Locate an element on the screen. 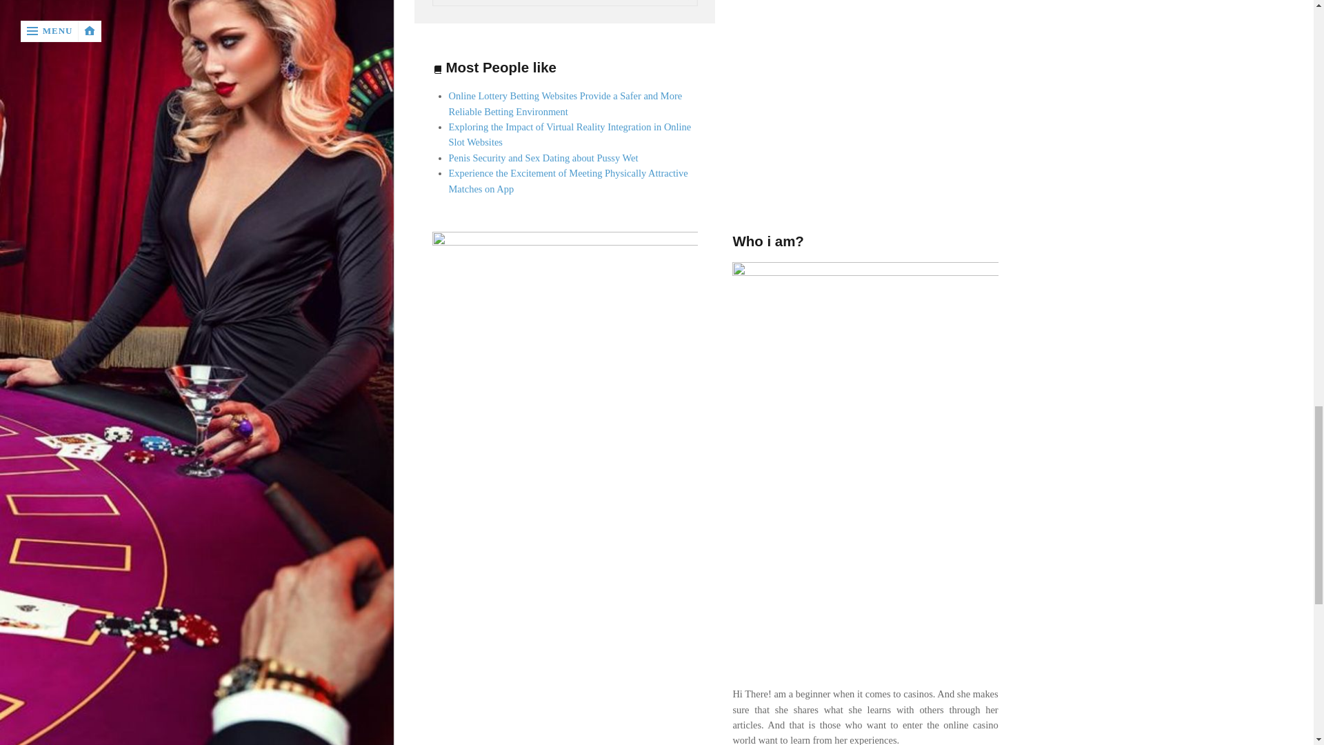 The image size is (1324, 745). Penis Security and Sex Dating about Pussy Wet is located at coordinates (543, 157).